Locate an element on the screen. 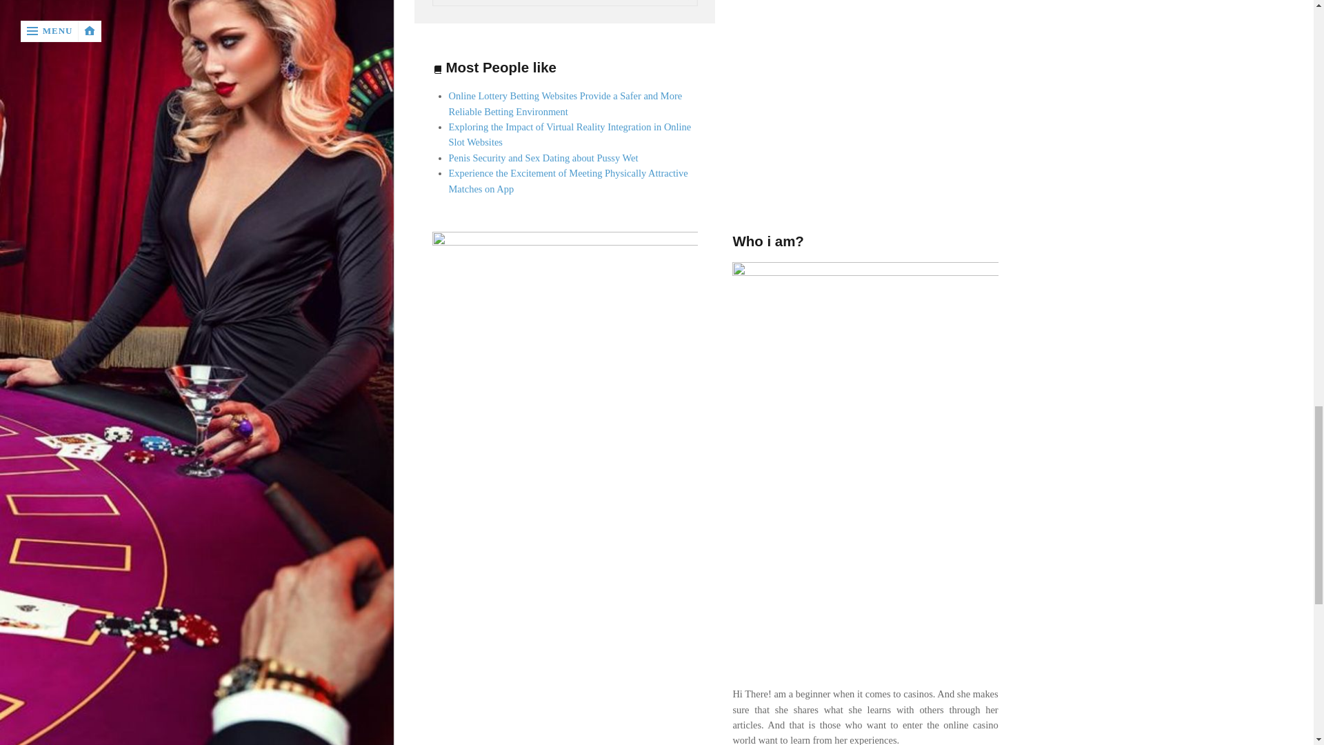 The image size is (1324, 745). Penis Security and Sex Dating about Pussy Wet is located at coordinates (543, 157).